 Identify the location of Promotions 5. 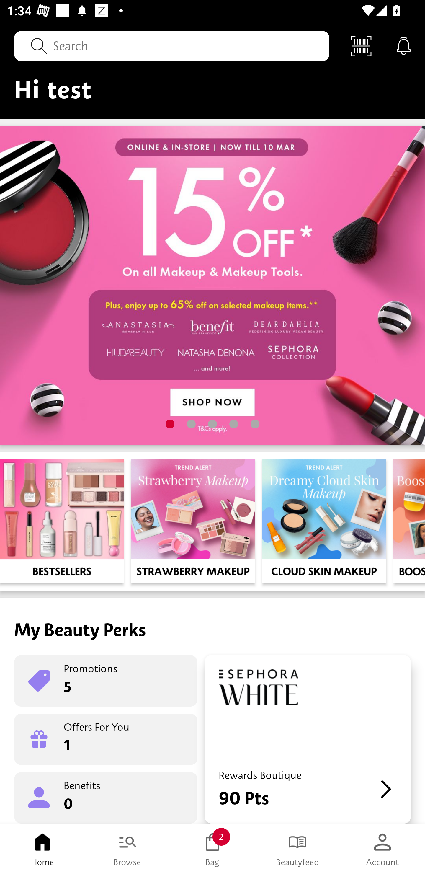
(106, 681).